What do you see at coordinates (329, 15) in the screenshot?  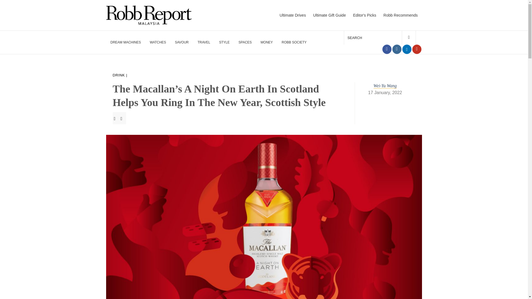 I see `Ultimate Gift Guide` at bounding box center [329, 15].